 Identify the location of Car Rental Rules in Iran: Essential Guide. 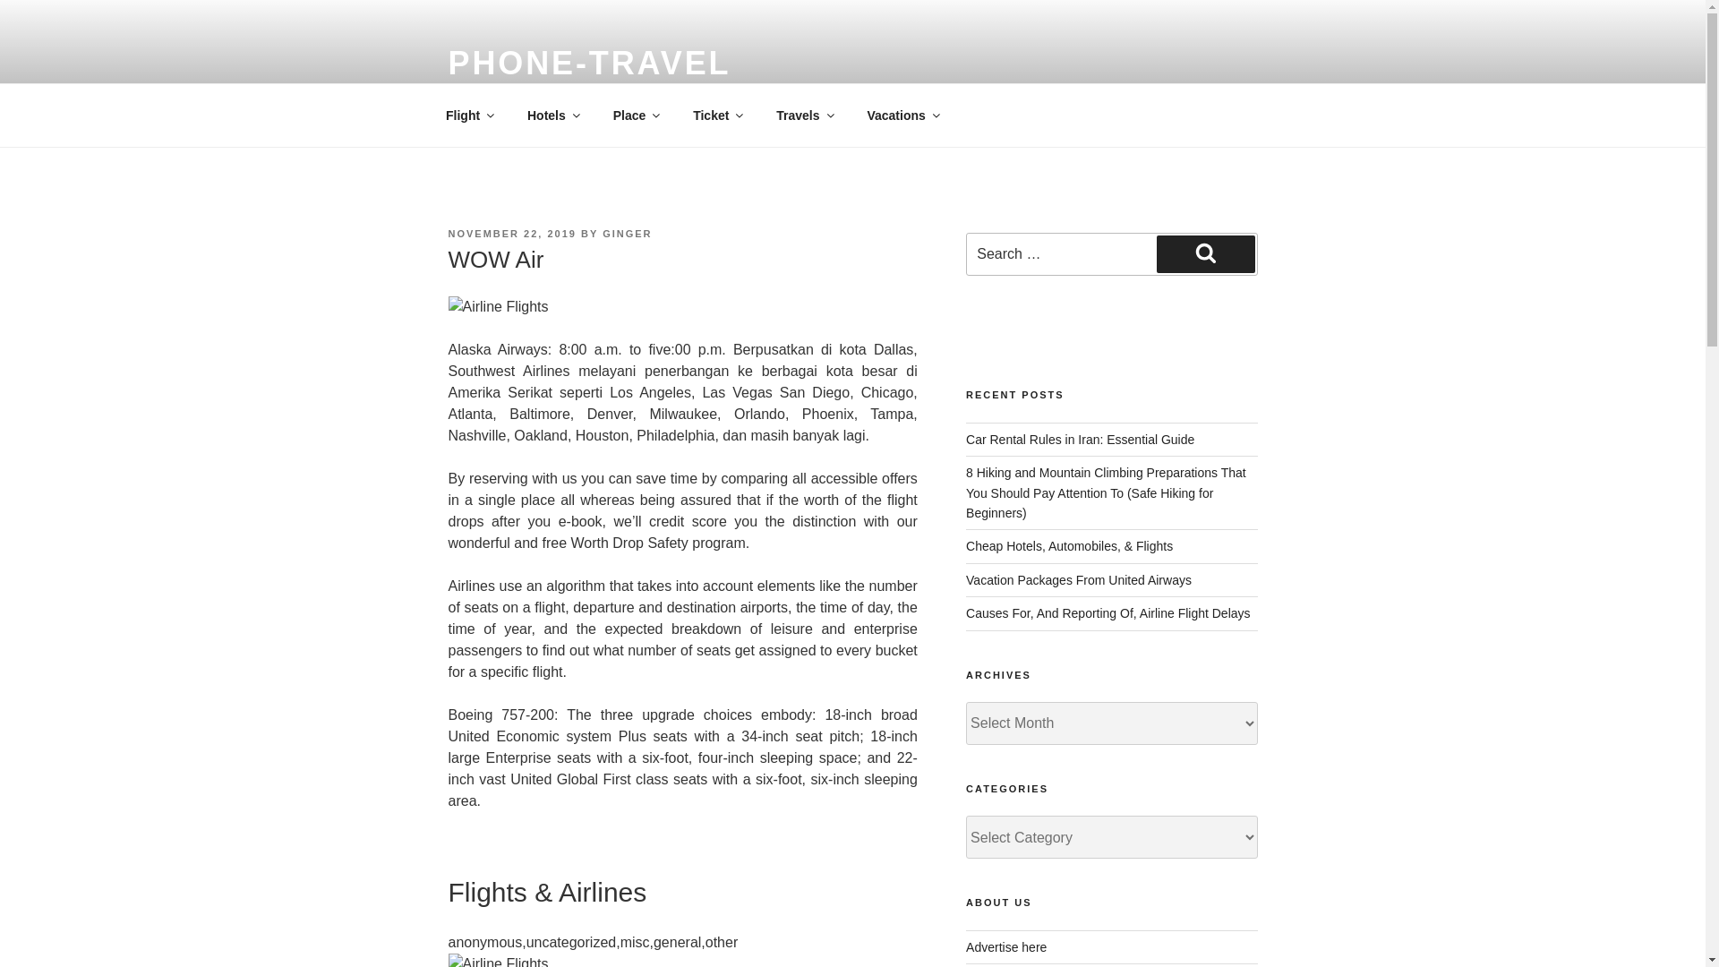
(1080, 439).